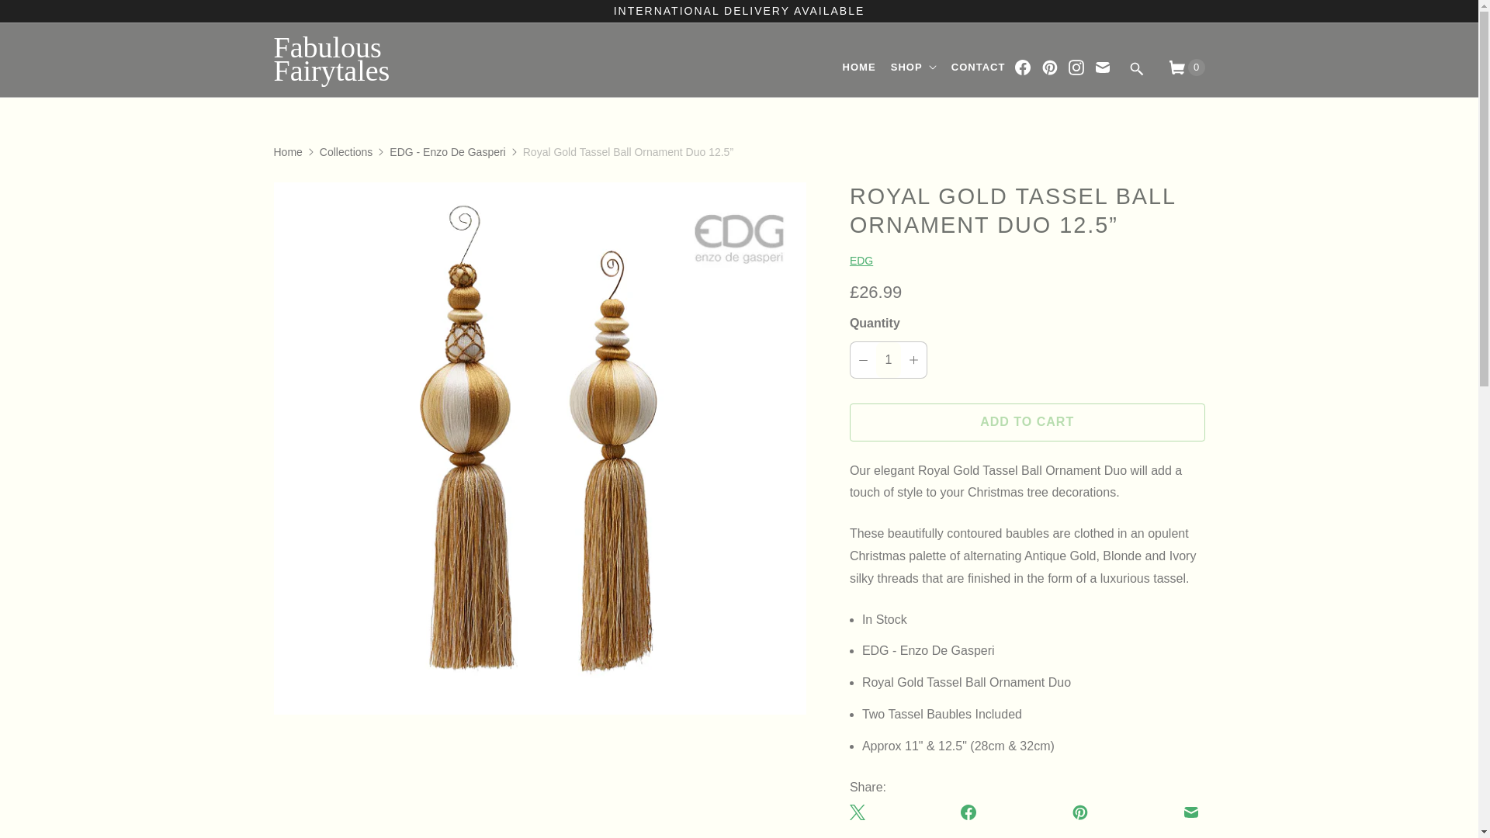  I want to click on Fabulous Fairytales, so click(381, 61).